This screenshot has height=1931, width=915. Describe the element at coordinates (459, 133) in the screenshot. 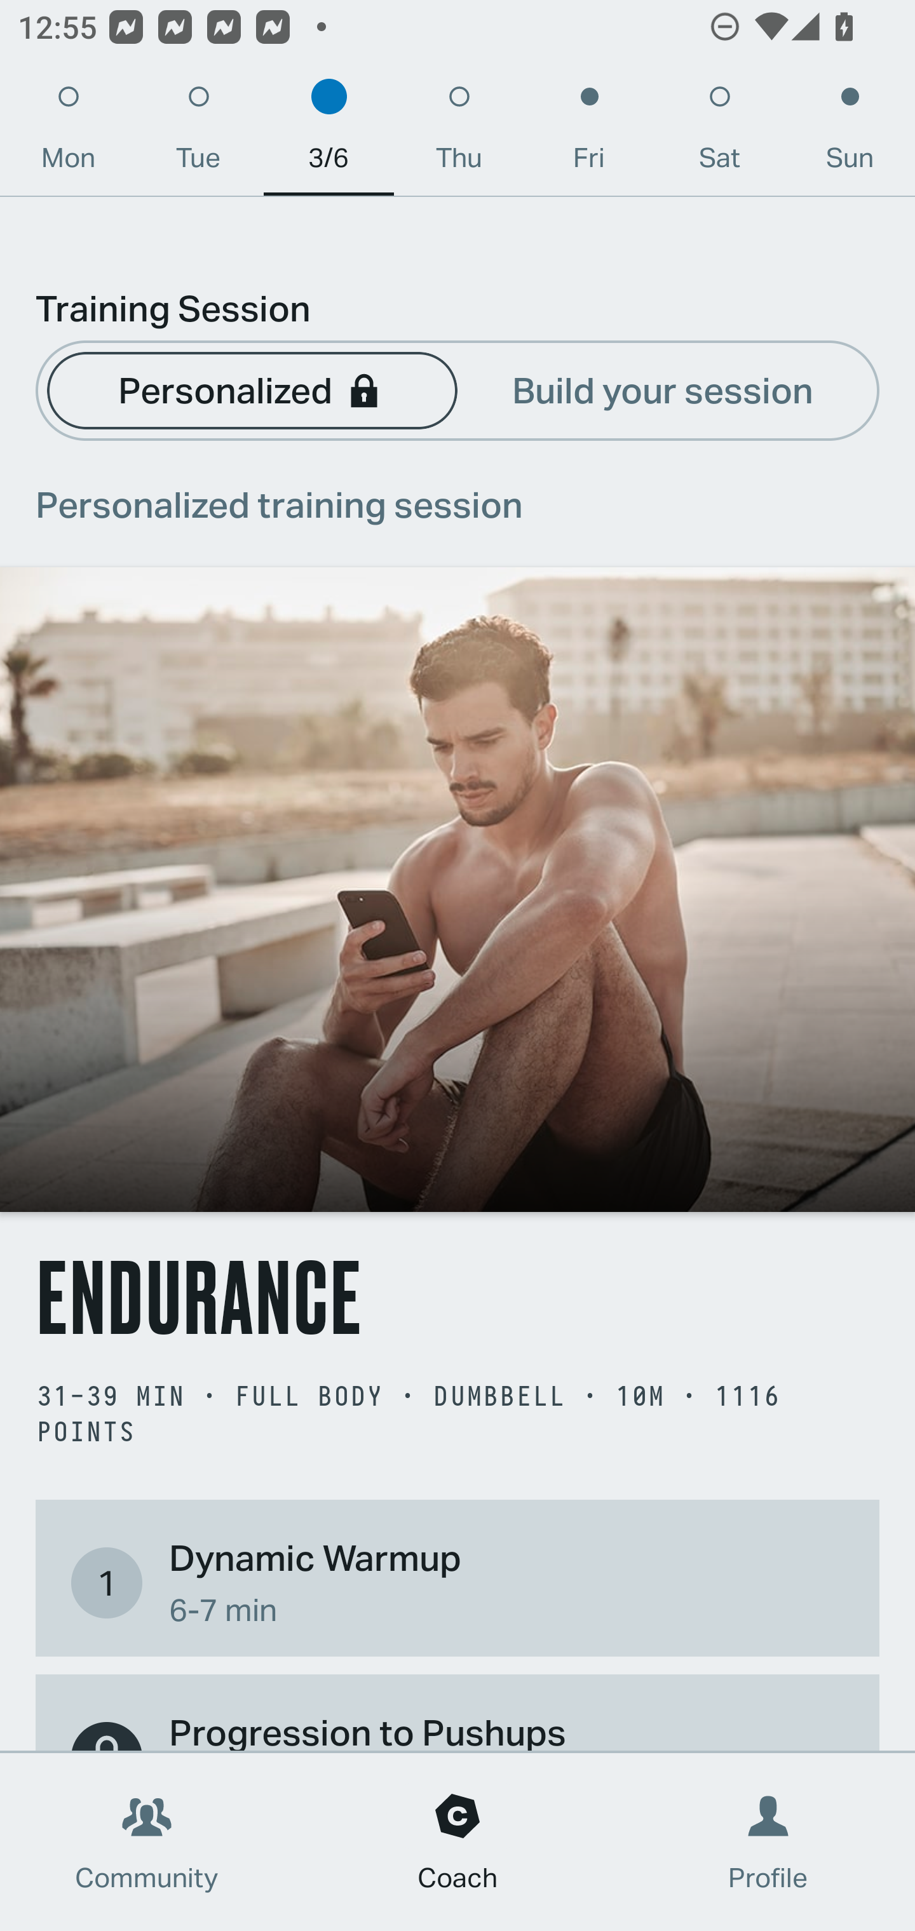

I see `Thu` at that location.